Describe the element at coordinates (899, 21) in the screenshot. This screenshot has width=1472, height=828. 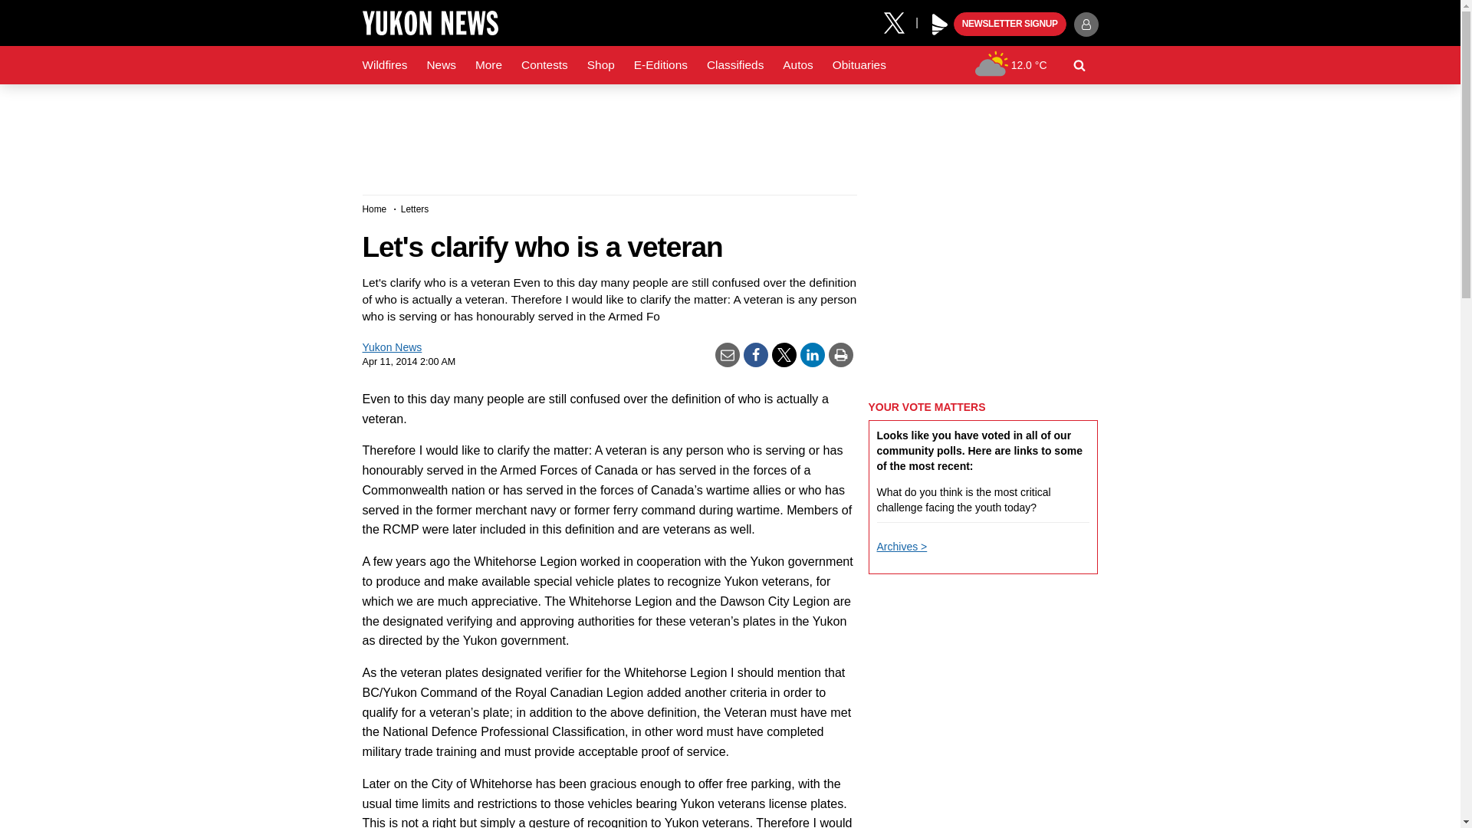
I see `X` at that location.